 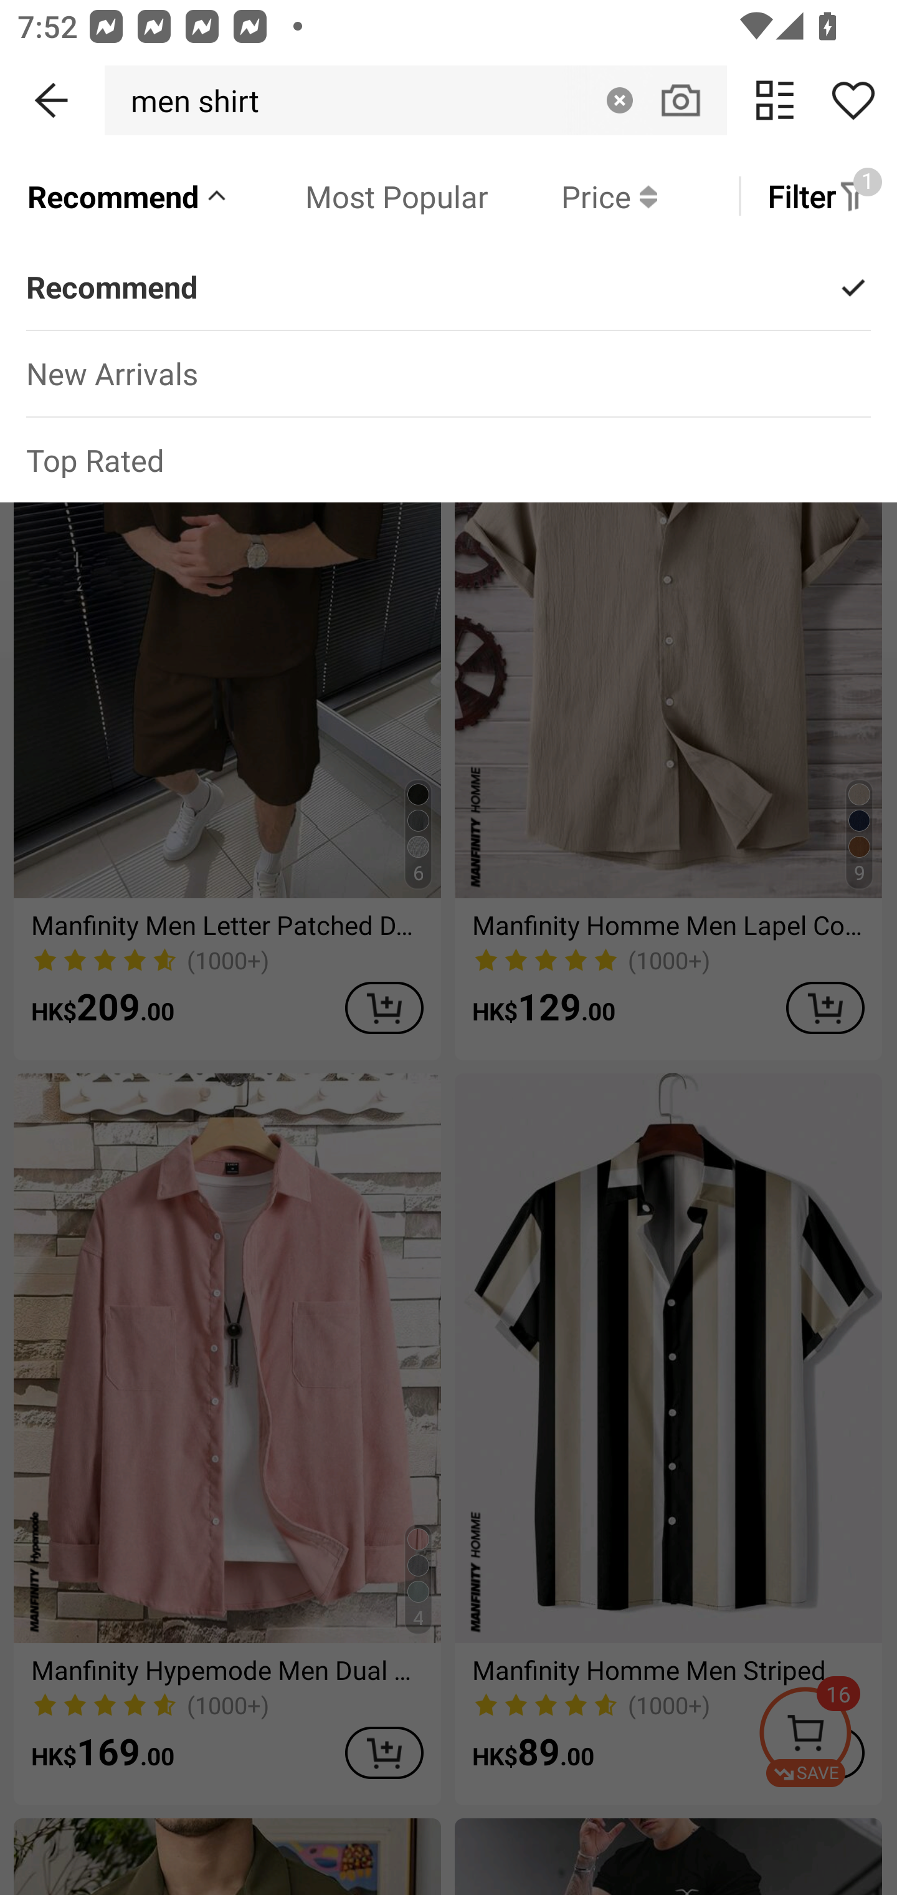 What do you see at coordinates (818, 196) in the screenshot?
I see `Filter 1` at bounding box center [818, 196].